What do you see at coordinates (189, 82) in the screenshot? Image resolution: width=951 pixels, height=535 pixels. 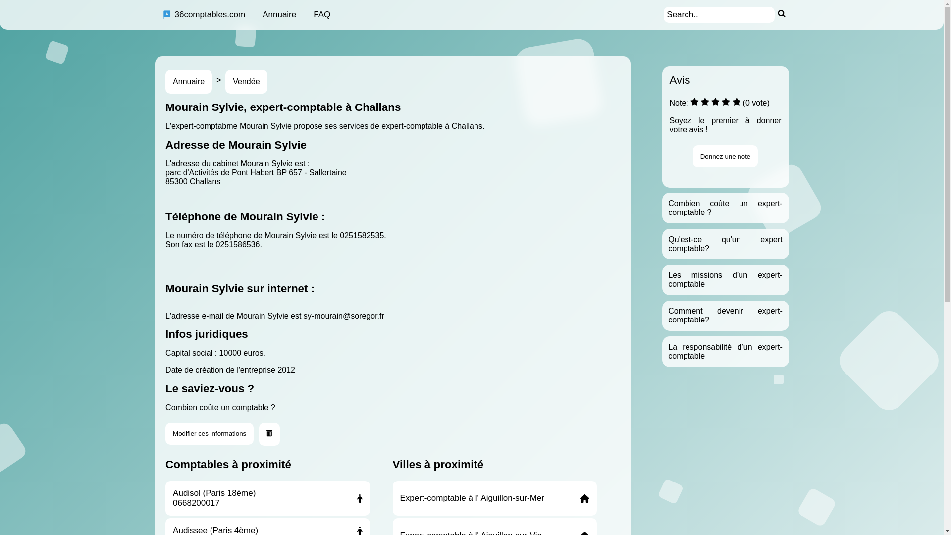 I see `Annuaire` at bounding box center [189, 82].